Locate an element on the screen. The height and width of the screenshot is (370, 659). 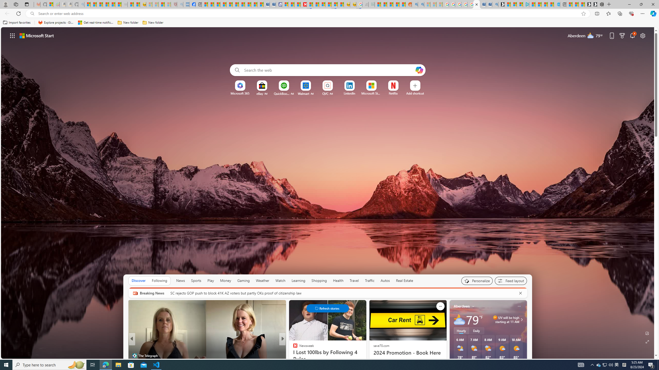
Stocks - MSN is located at coordinates (118, 4).